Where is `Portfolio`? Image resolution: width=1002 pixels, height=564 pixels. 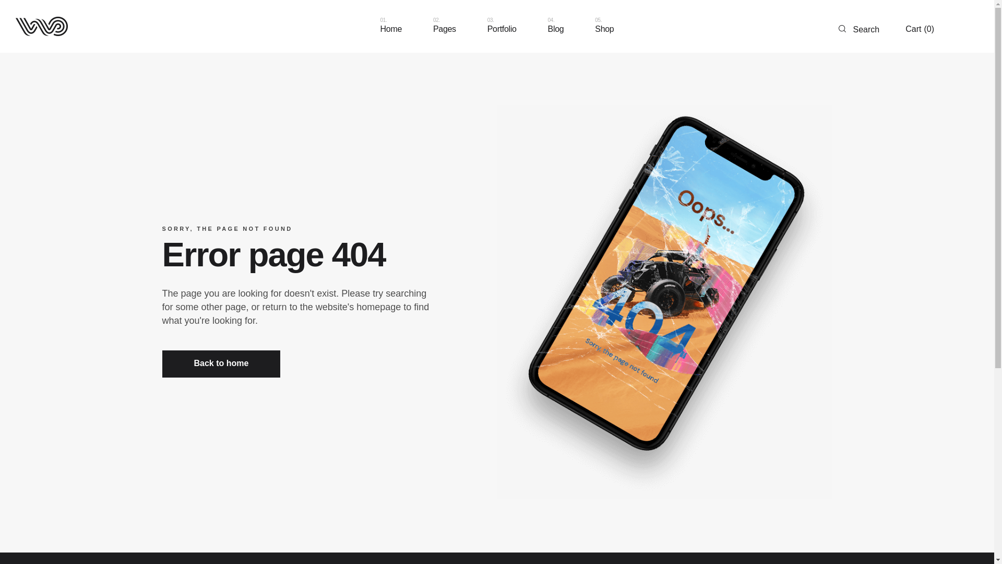
Portfolio is located at coordinates (920, 29).